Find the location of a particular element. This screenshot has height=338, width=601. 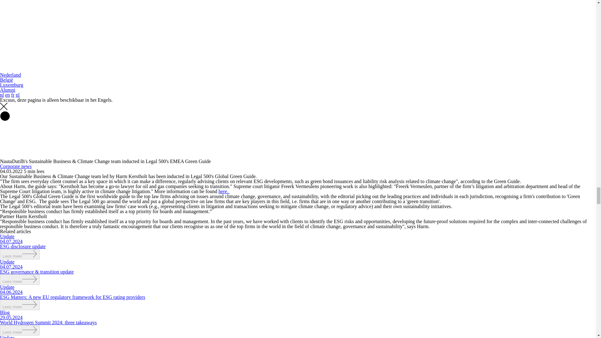

Lees meer is located at coordinates (20, 279).